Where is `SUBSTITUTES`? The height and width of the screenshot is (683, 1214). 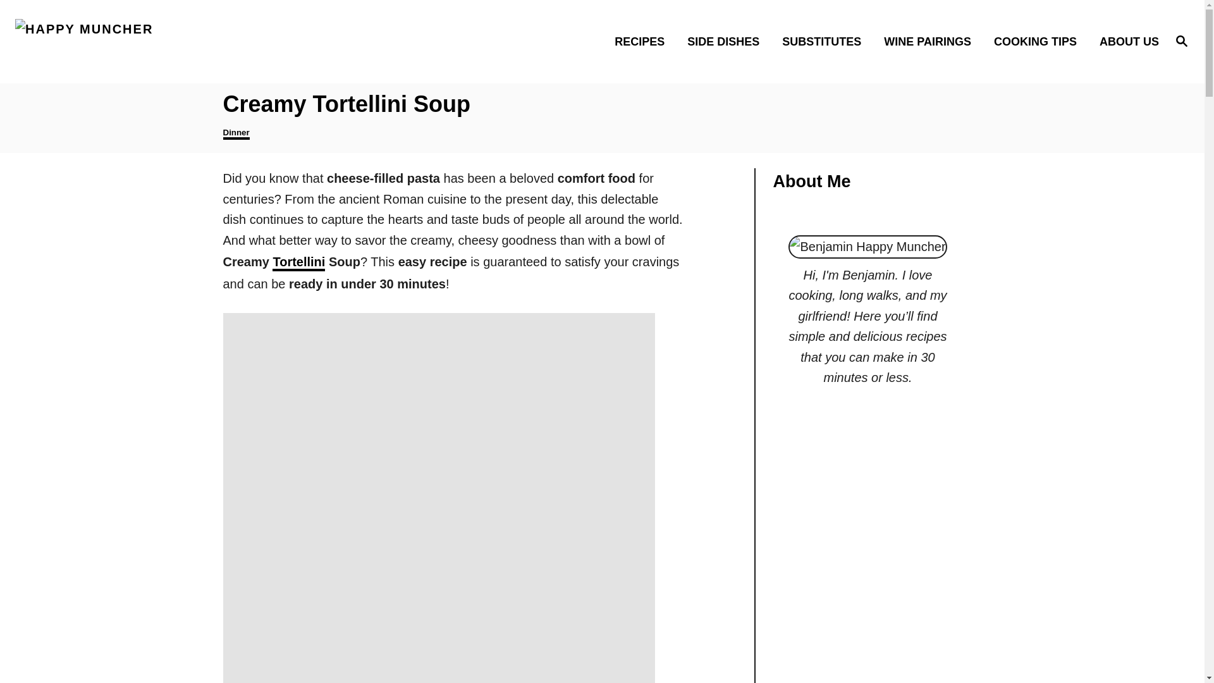 SUBSTITUTES is located at coordinates (825, 40).